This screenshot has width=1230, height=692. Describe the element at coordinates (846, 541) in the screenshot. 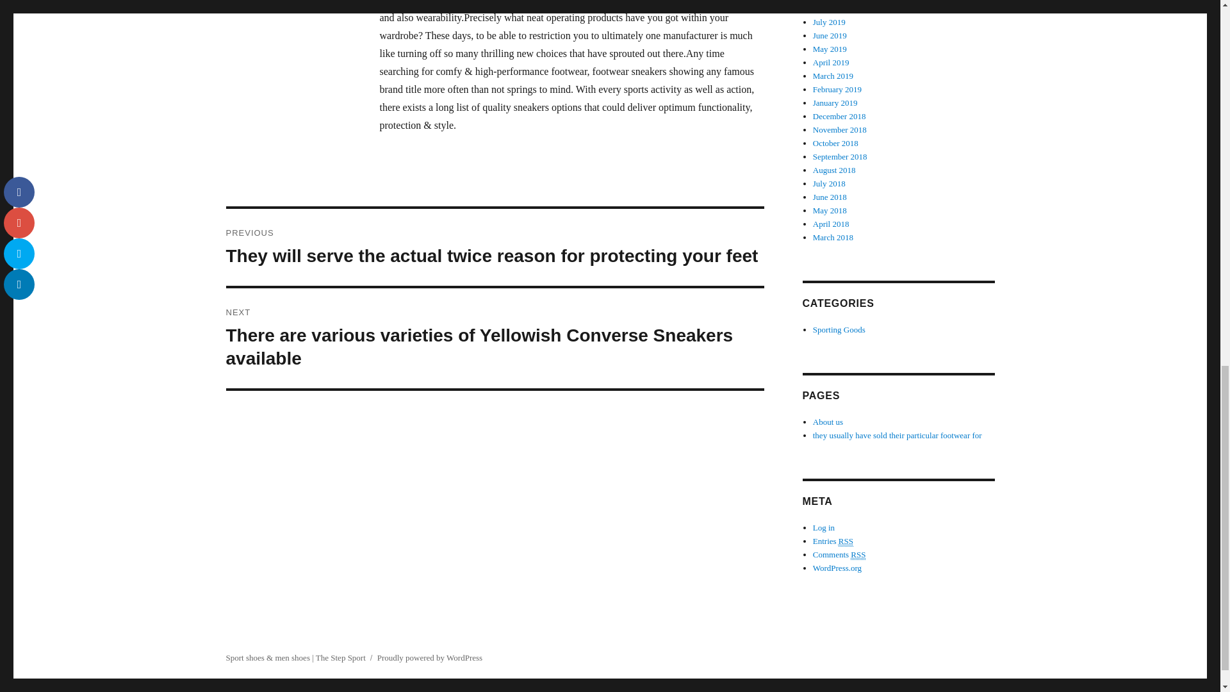

I see `Really Simple Syndication` at that location.